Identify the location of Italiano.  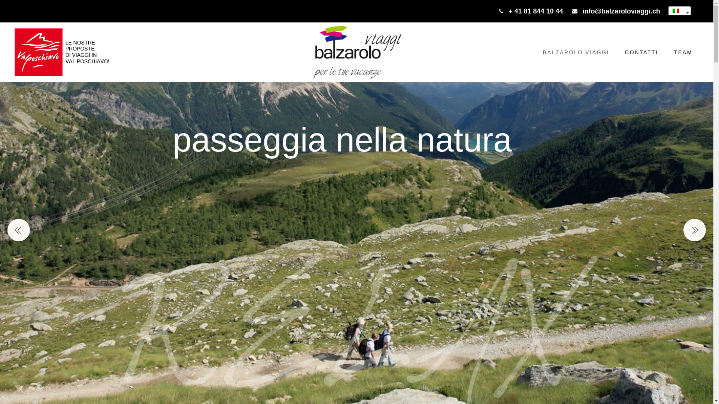
(677, 11).